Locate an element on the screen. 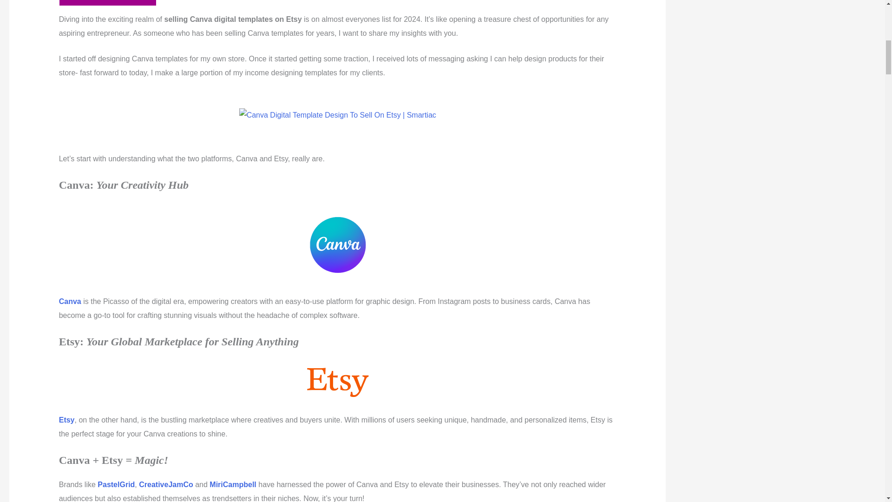  Etsy is located at coordinates (67, 420).